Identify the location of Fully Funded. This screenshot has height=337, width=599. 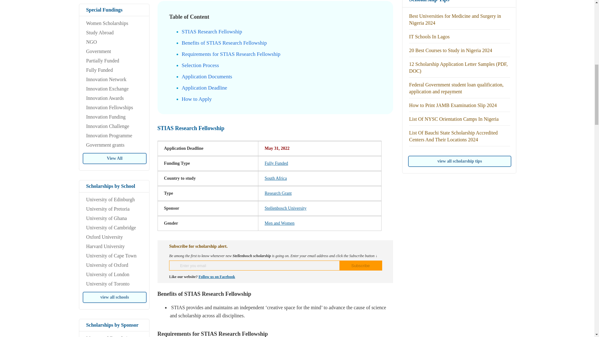
(276, 164).